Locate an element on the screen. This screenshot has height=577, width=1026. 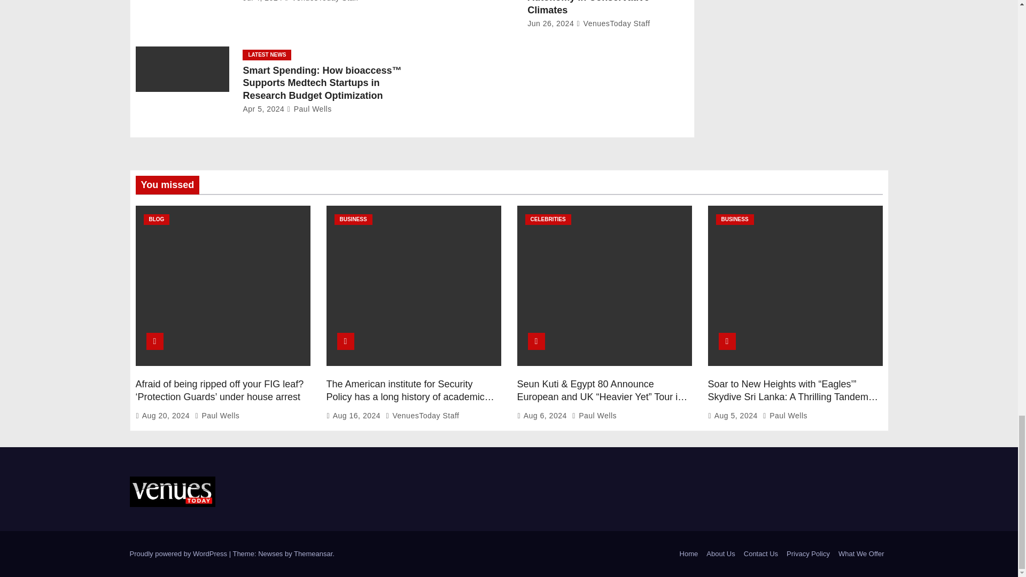
Jul 4, 2024 is located at coordinates (262, 1).